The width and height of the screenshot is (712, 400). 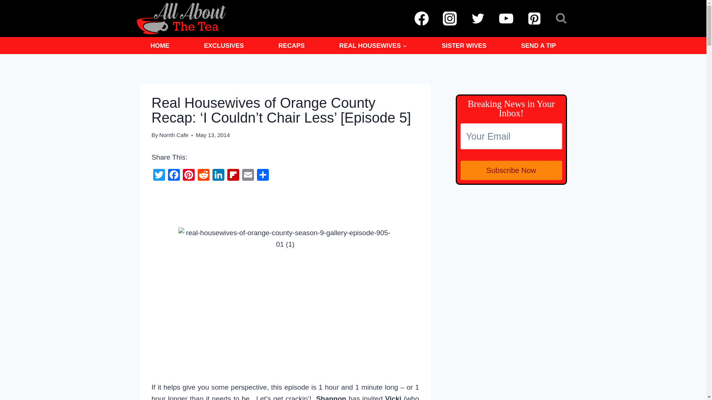 I want to click on LinkedIn, so click(x=218, y=176).